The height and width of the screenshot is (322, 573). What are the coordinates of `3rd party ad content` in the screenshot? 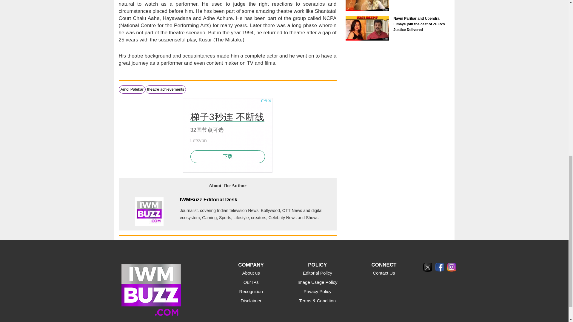 It's located at (227, 135).